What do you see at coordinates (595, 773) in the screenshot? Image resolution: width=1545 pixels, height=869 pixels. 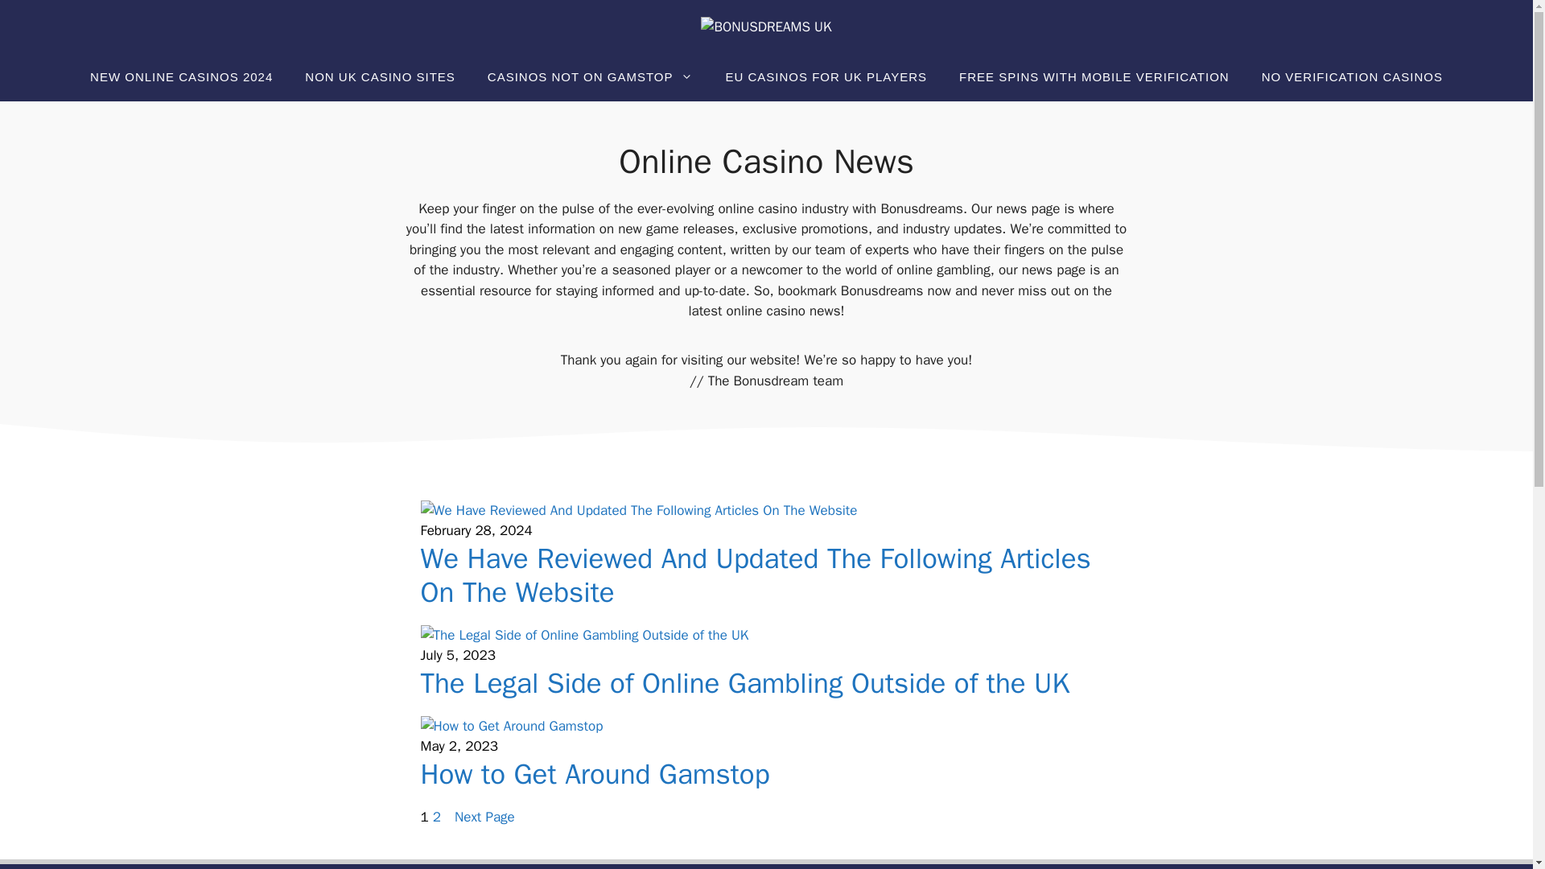 I see `How to Get Around Gamstop` at bounding box center [595, 773].